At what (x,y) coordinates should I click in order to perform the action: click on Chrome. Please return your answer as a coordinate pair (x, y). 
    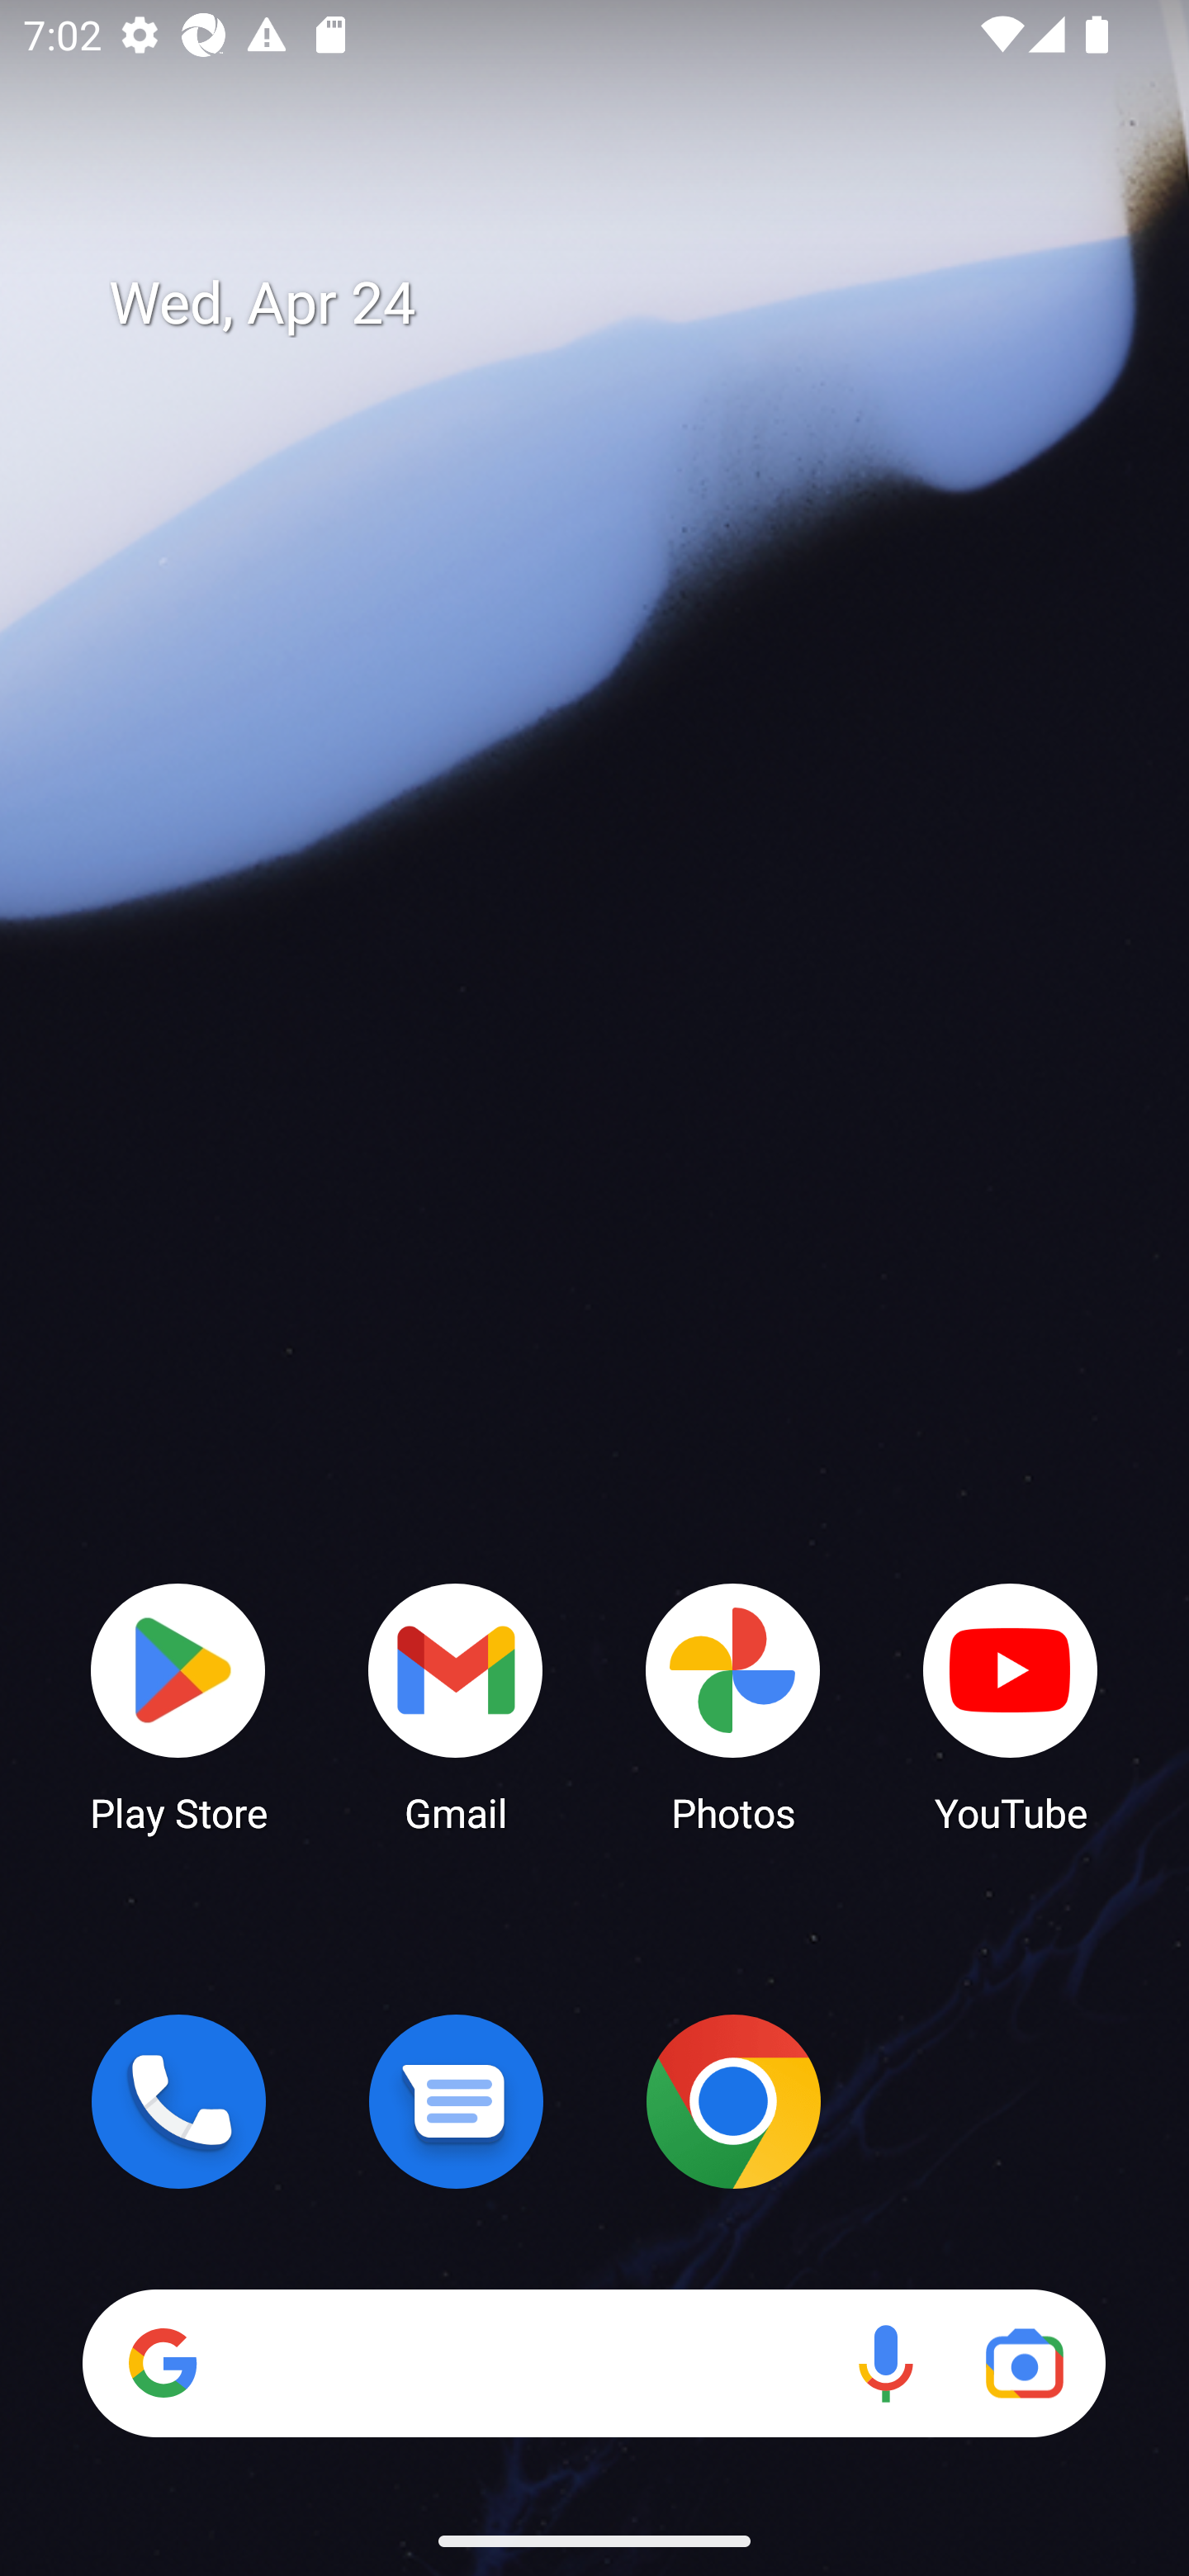
    Looking at the image, I should click on (733, 2101).